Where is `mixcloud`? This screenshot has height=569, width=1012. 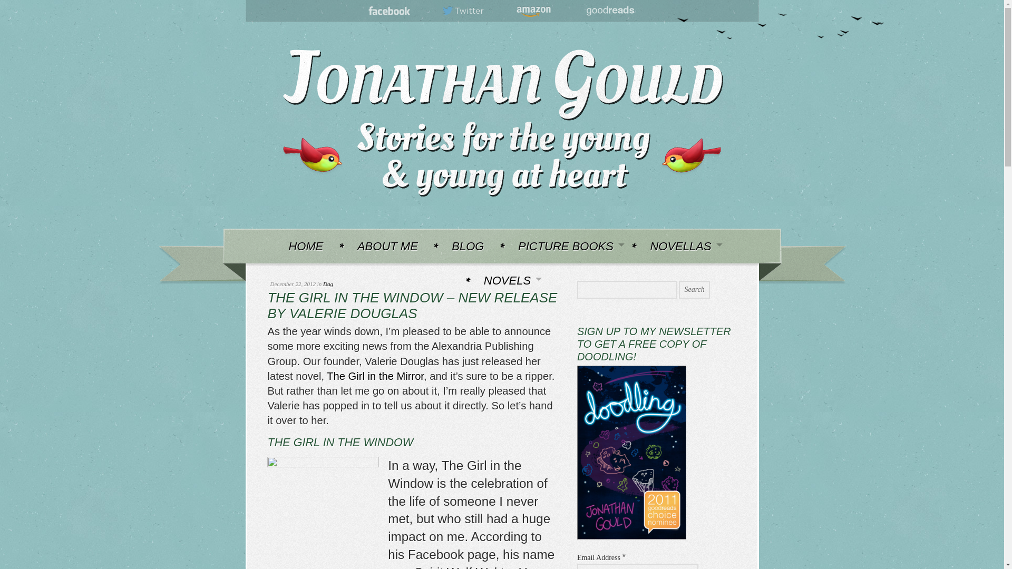
mixcloud is located at coordinates (609, 11).